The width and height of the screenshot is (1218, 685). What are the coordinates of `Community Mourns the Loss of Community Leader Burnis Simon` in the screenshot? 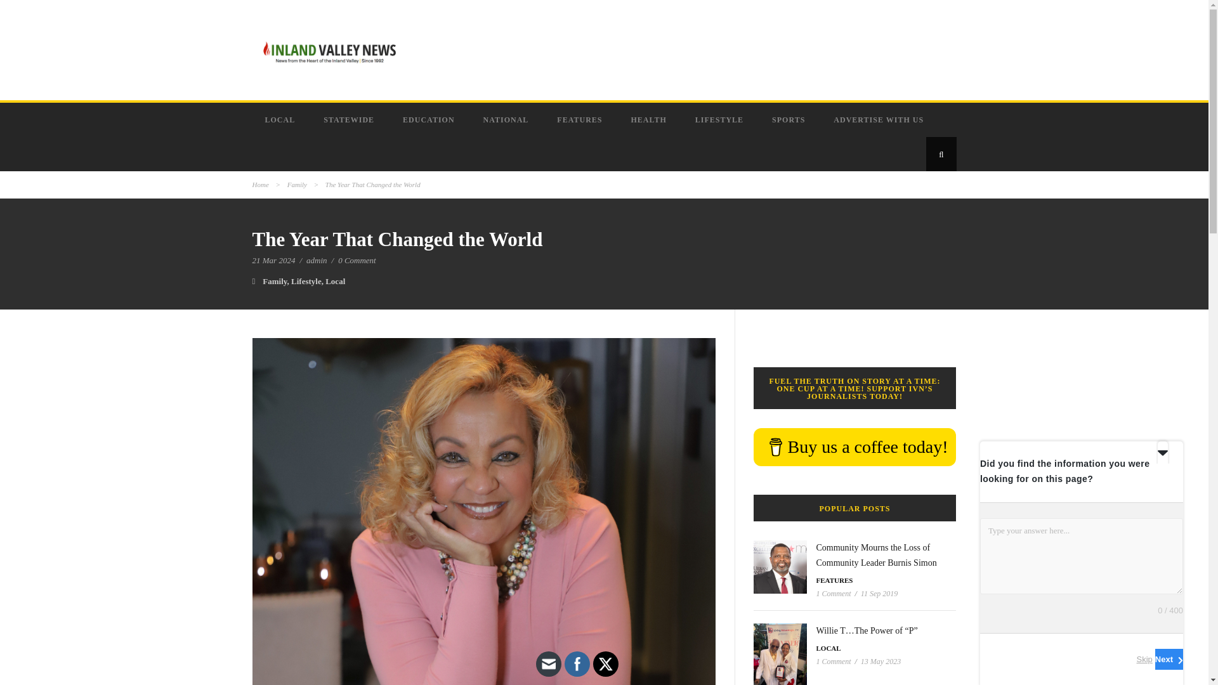 It's located at (876, 556).